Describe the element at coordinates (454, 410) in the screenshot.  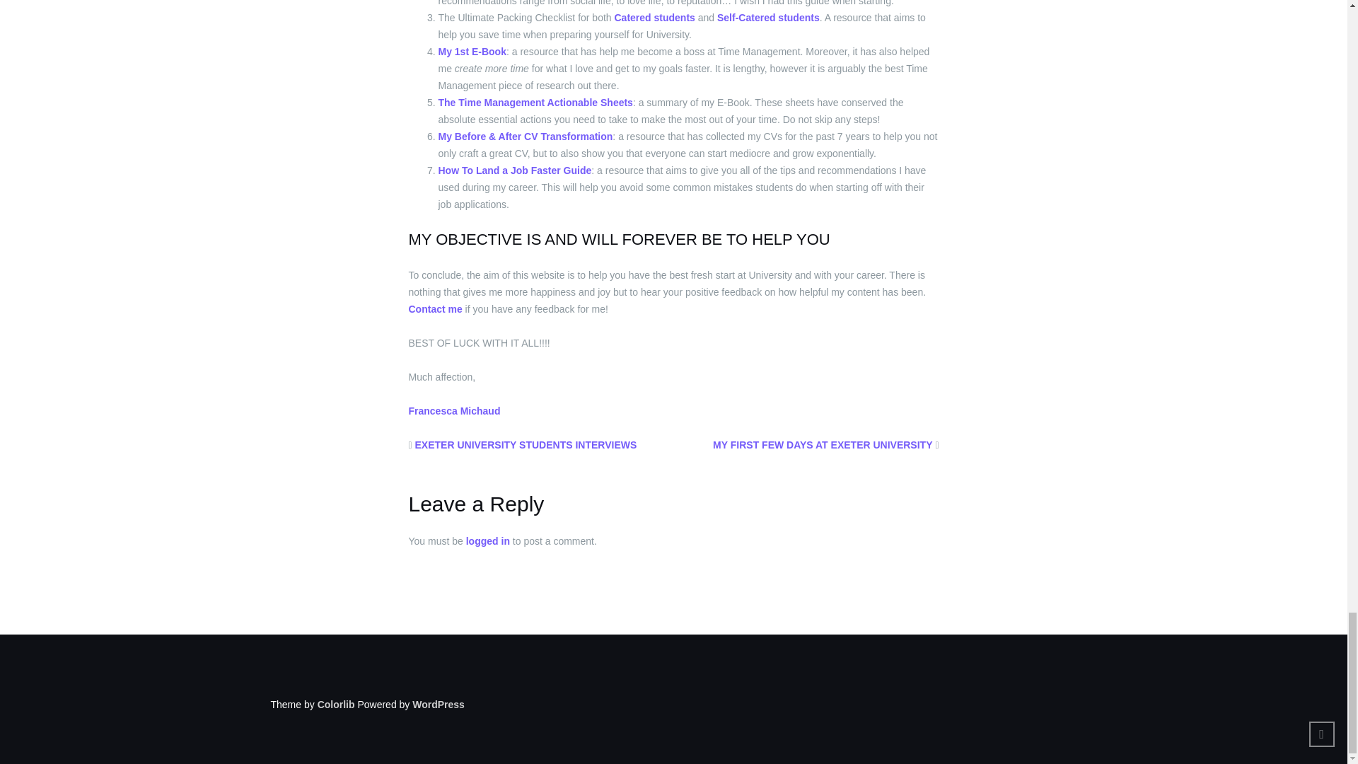
I see `Francesca Michaud` at that location.